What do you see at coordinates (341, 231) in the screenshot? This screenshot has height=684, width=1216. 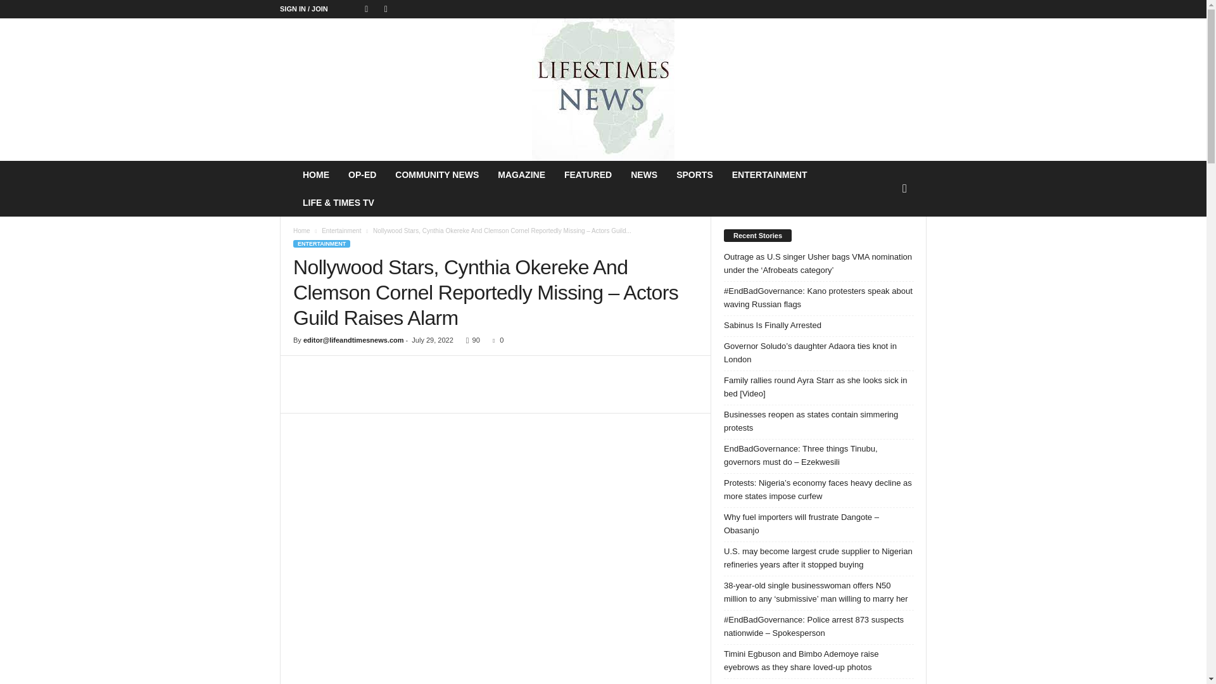 I see `View all posts in Entertainment` at bounding box center [341, 231].